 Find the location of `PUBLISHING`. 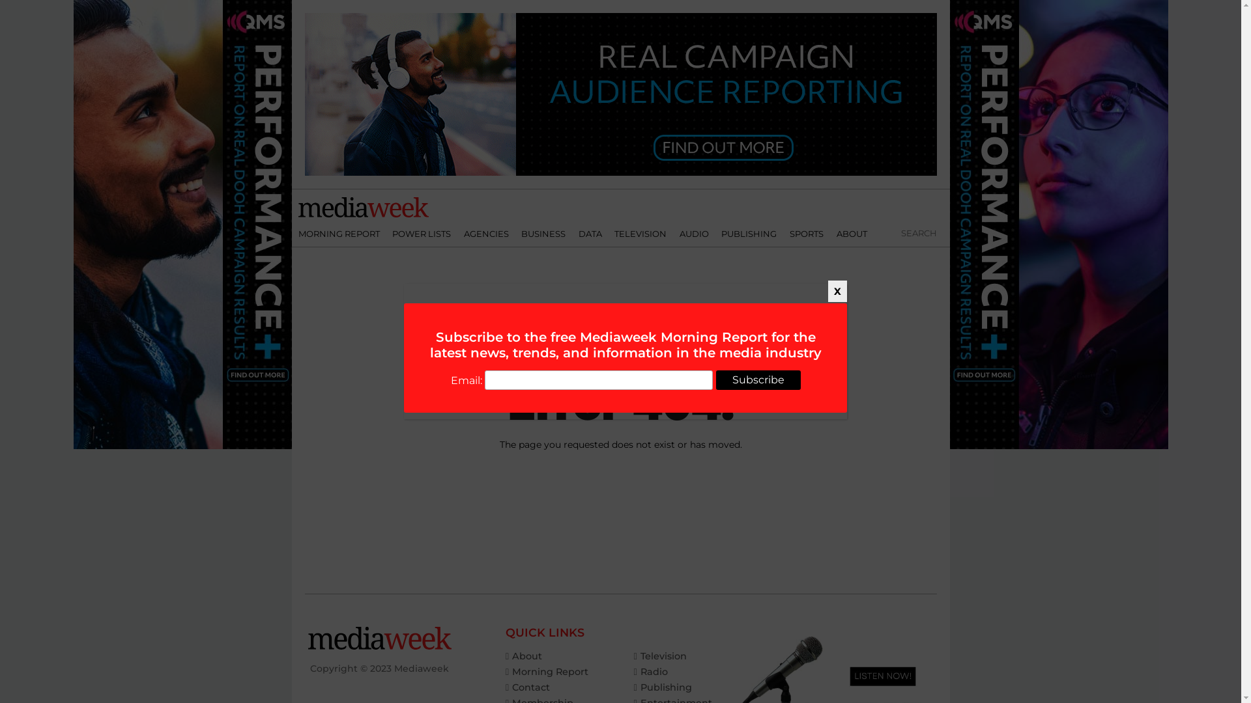

PUBLISHING is located at coordinates (749, 234).